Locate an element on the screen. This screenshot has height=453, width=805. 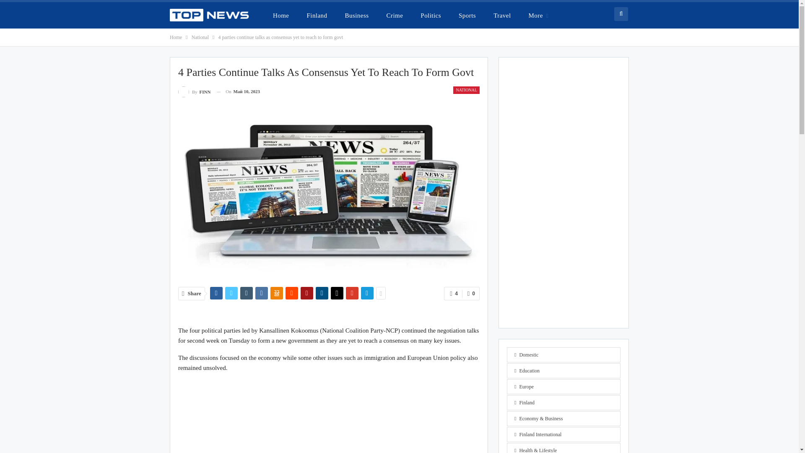
Crime is located at coordinates (395, 15).